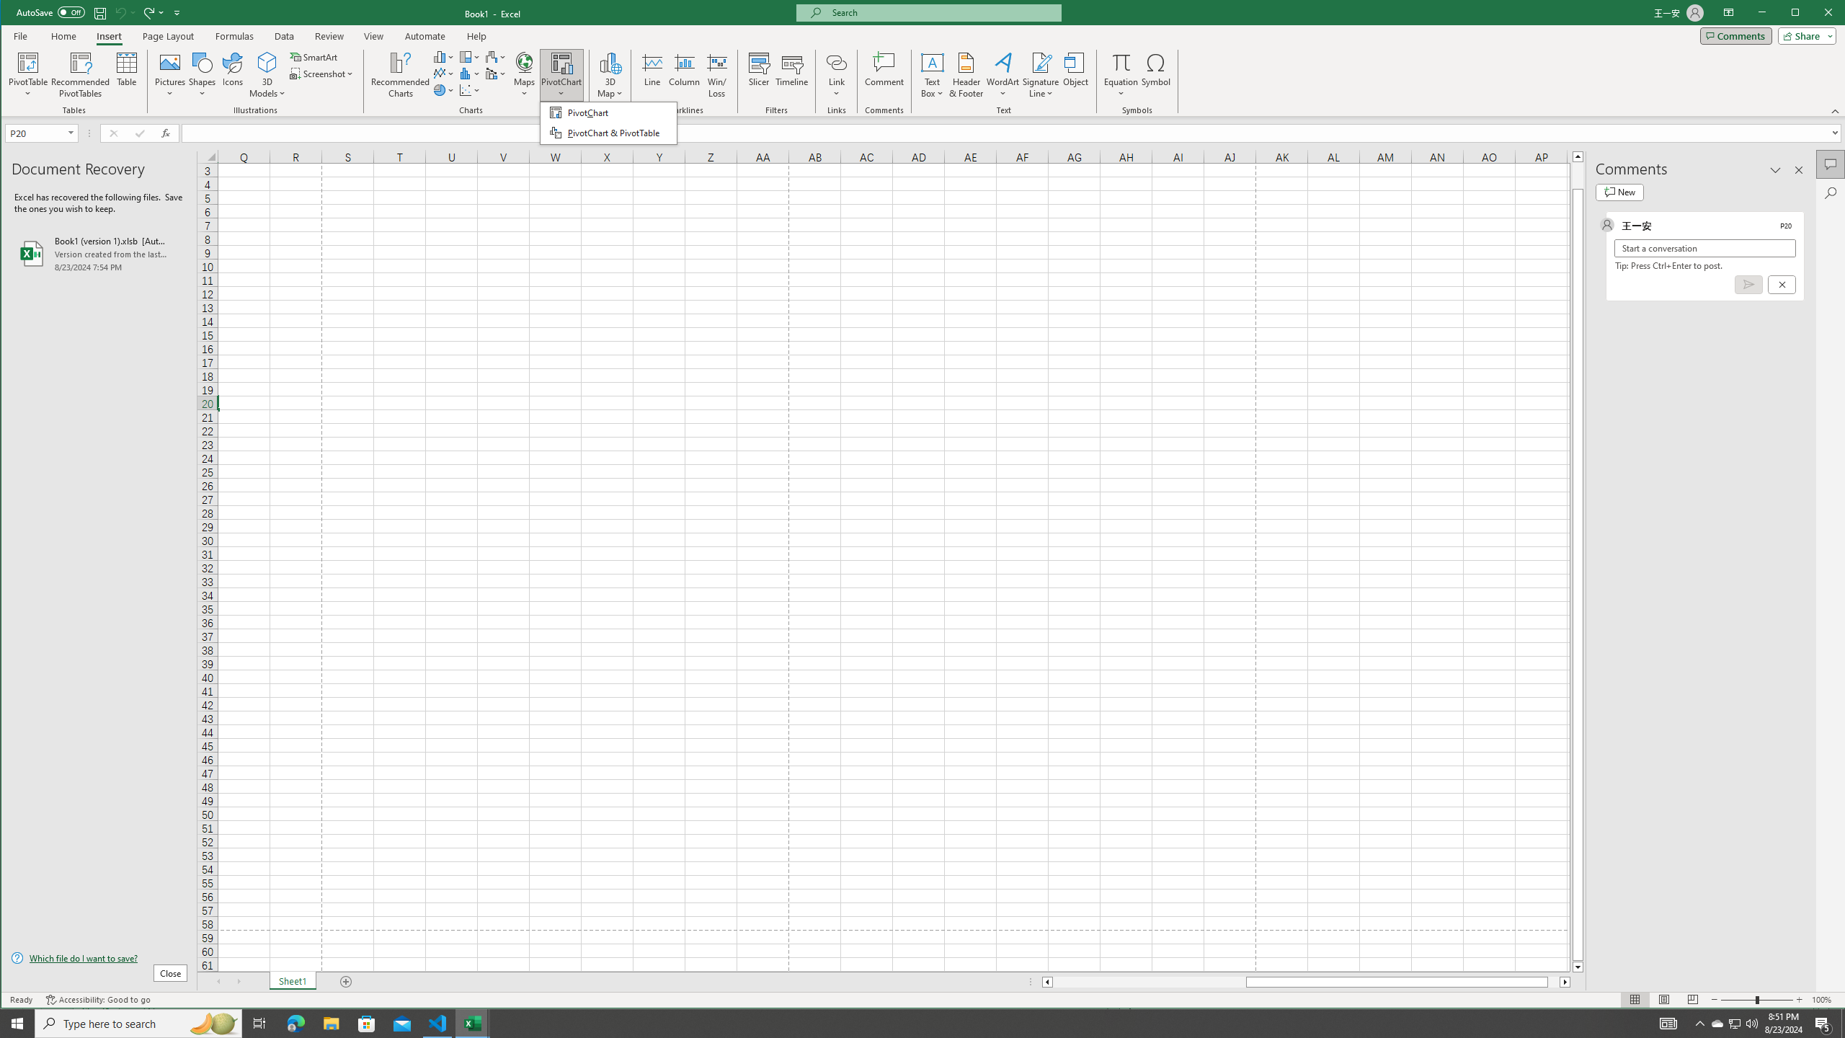 This screenshot has width=1845, height=1038. Describe the element at coordinates (127, 75) in the screenshot. I see `Table` at that location.